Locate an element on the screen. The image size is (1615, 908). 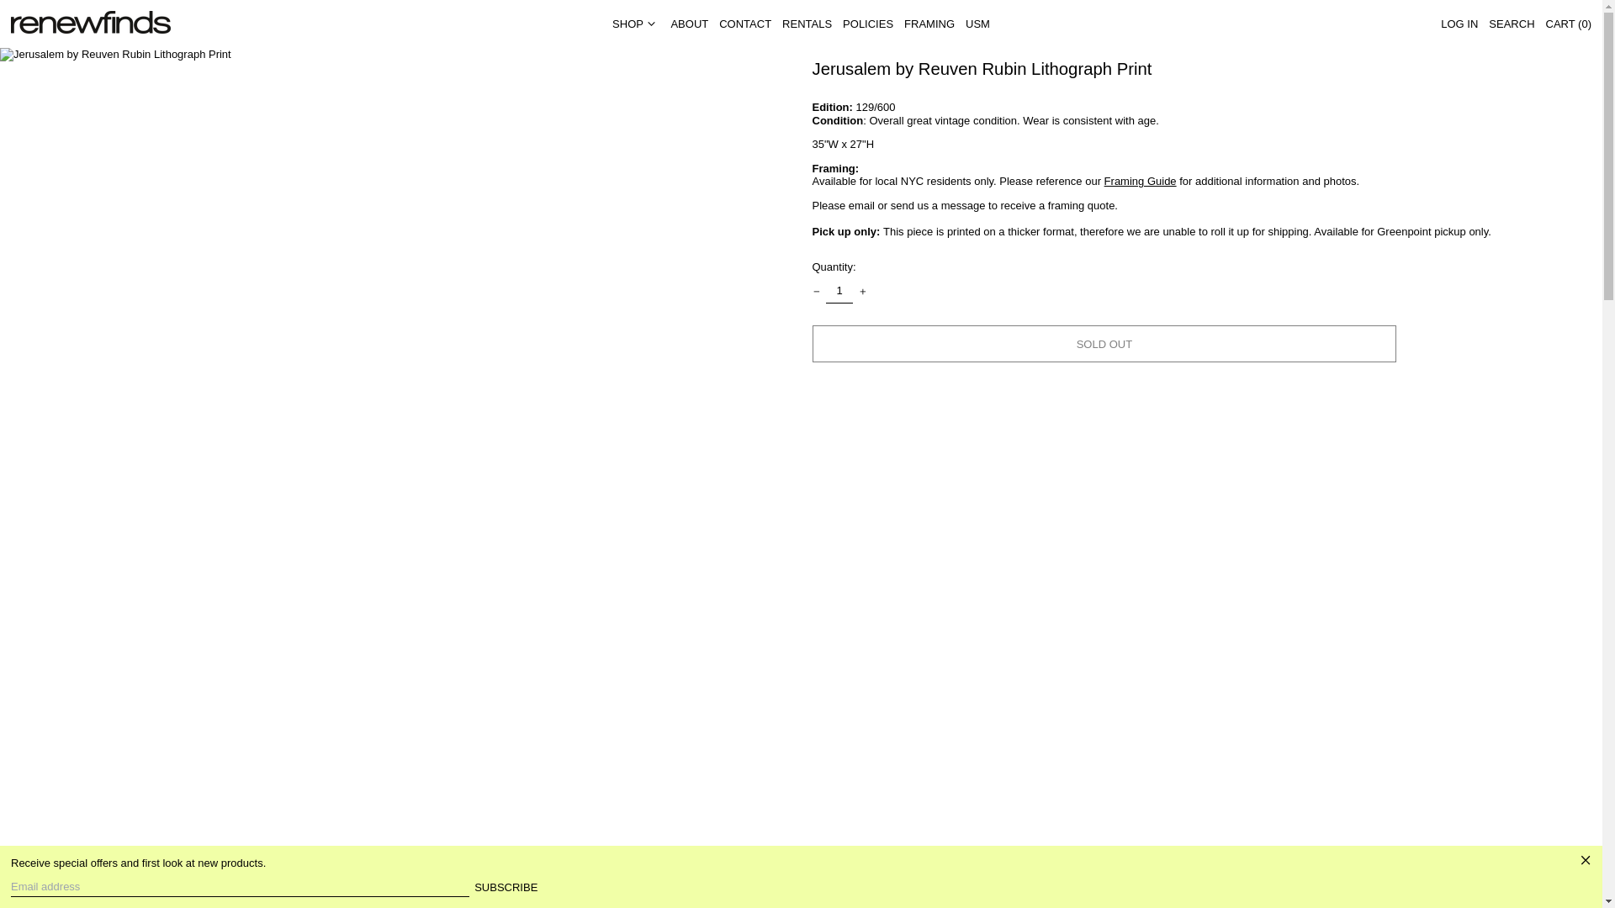
SHOP is located at coordinates (635, 24).